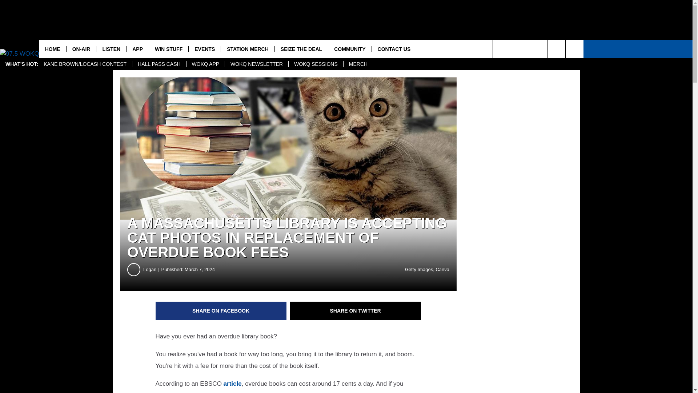  What do you see at coordinates (301, 49) in the screenshot?
I see `SEIZE THE DEAL` at bounding box center [301, 49].